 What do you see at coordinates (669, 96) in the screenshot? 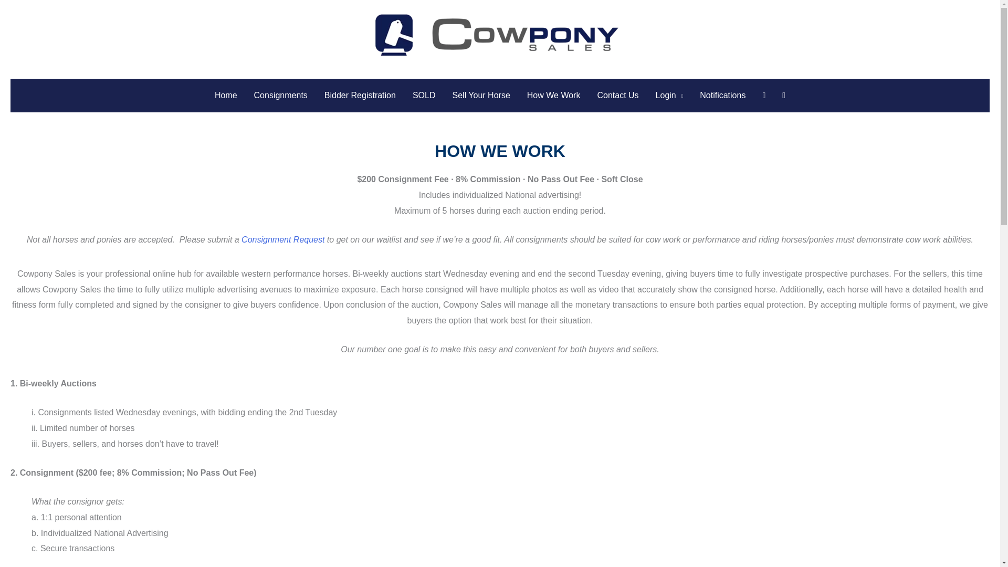
I see `Login` at bounding box center [669, 96].